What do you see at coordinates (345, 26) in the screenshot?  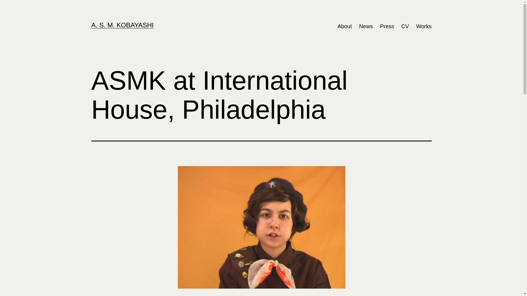 I see `About` at bounding box center [345, 26].